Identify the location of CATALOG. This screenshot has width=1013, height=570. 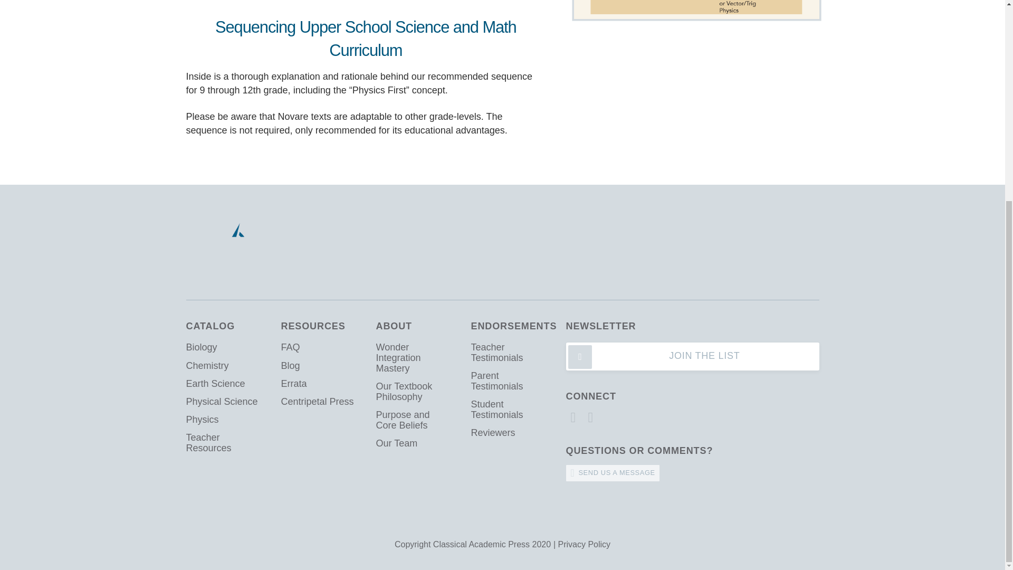
(210, 326).